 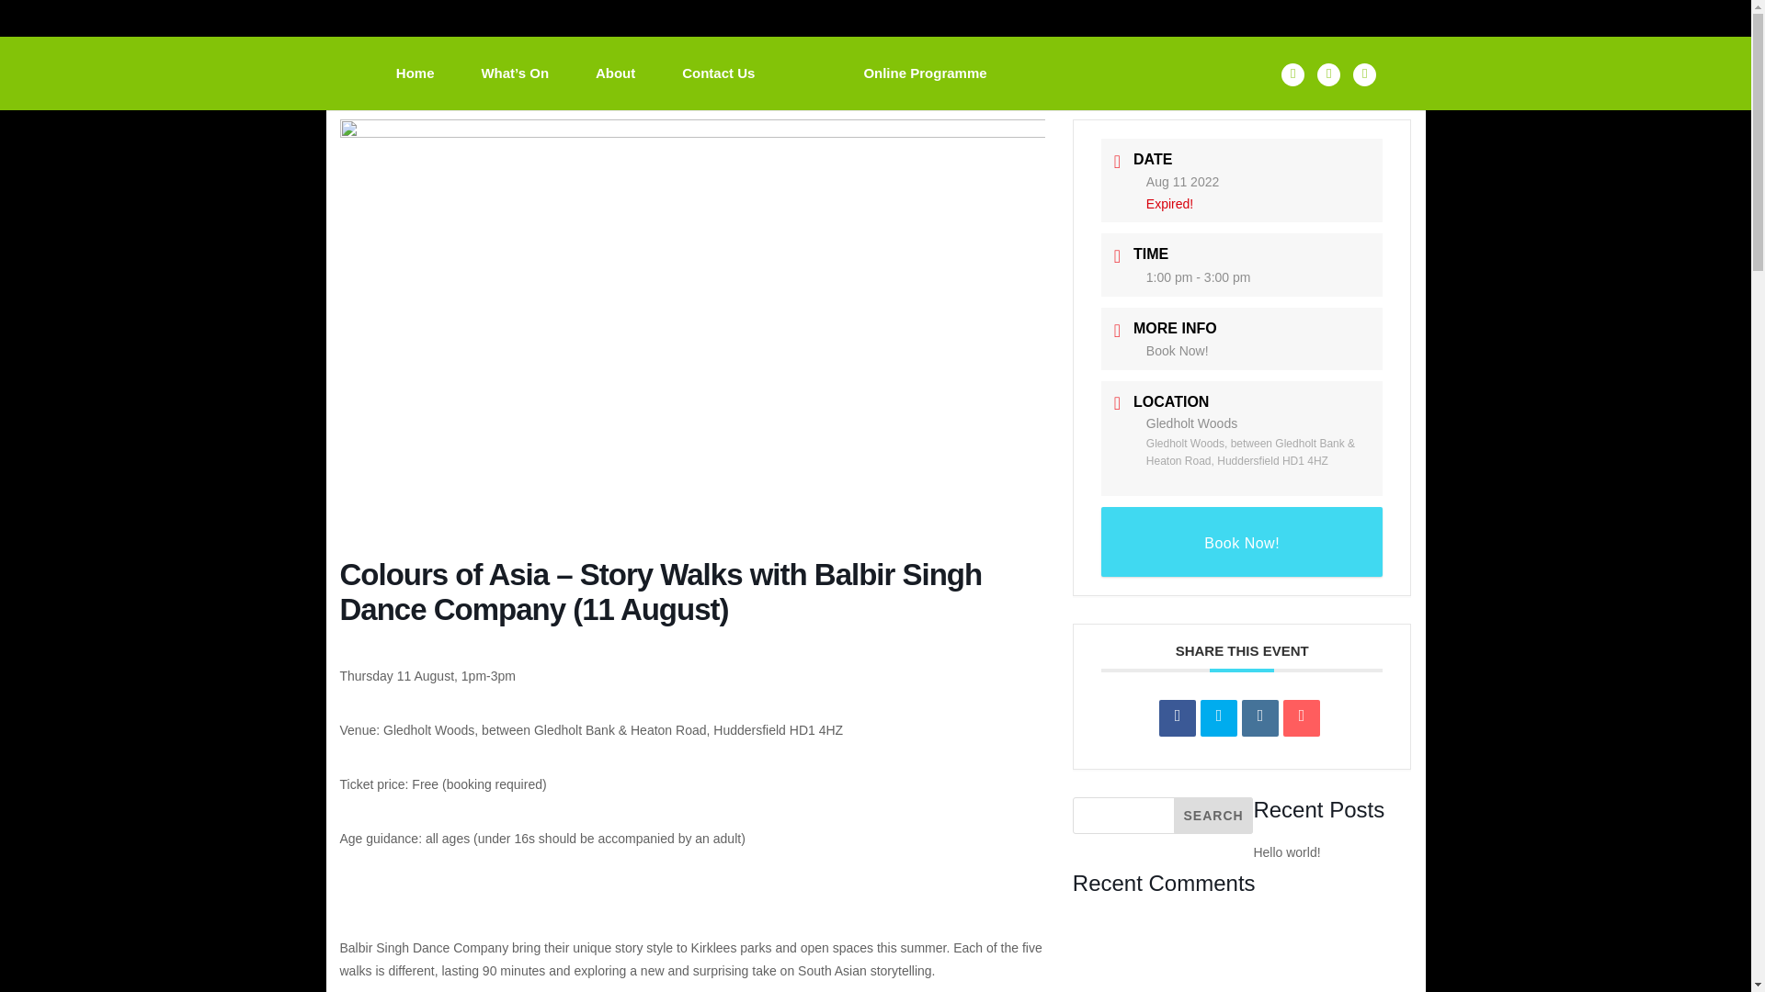 I want to click on Linkedin, so click(x=1259, y=718).